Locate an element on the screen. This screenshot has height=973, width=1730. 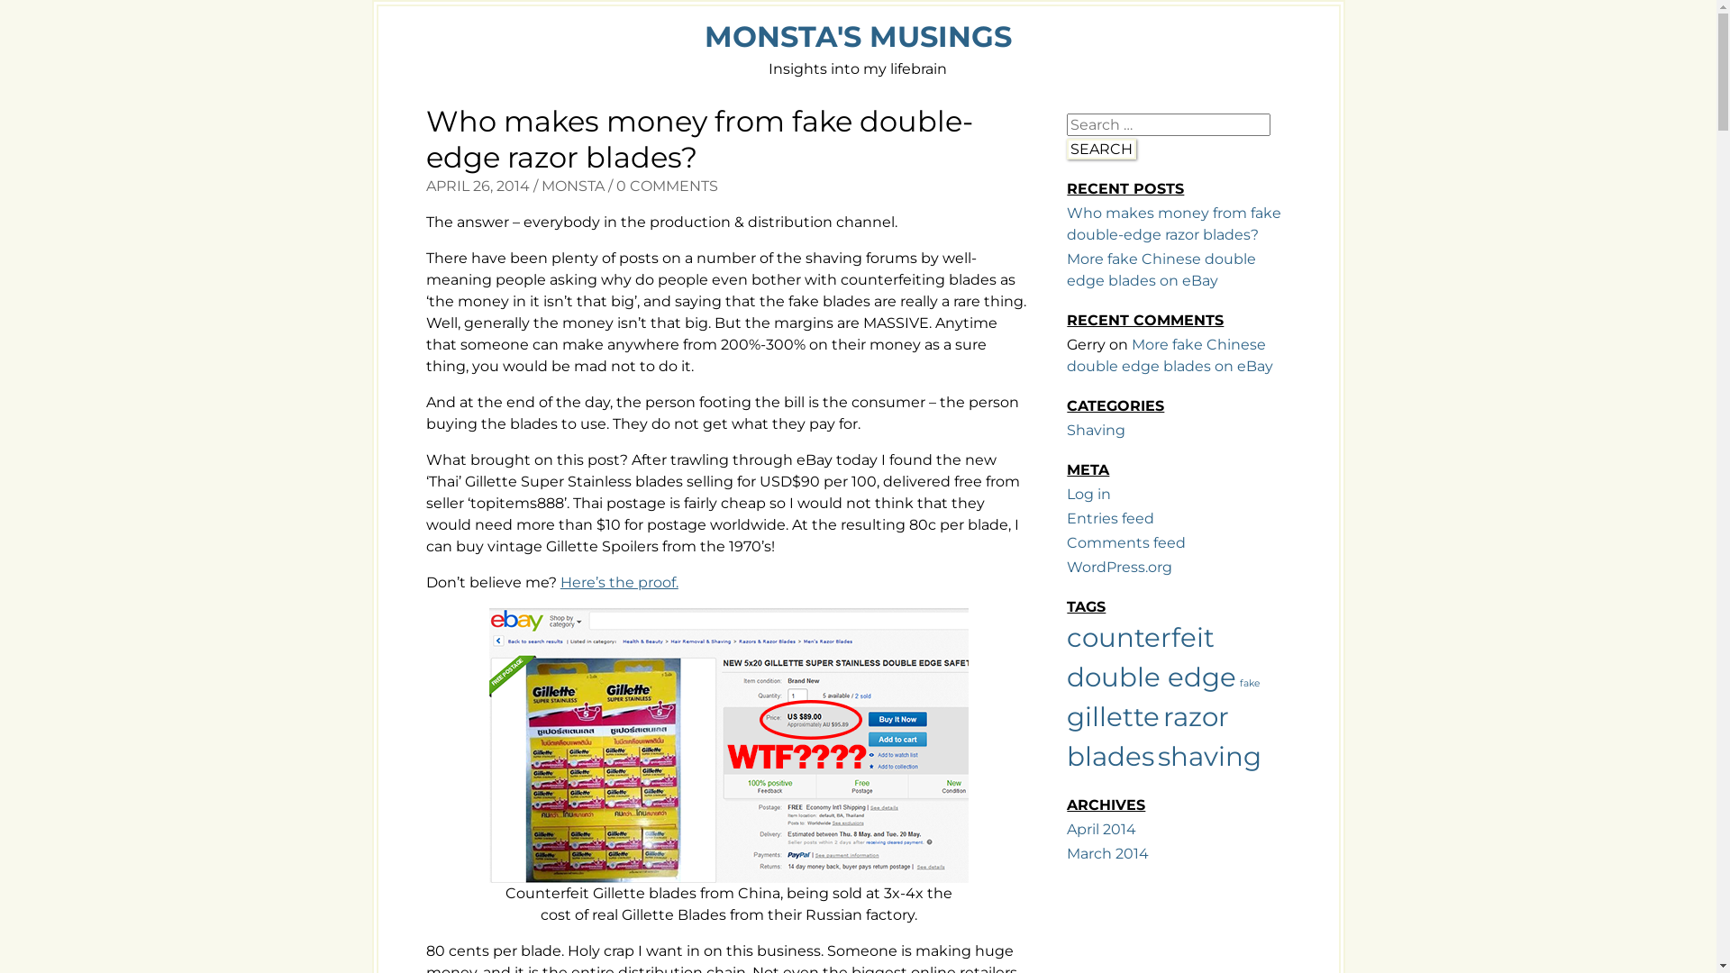
Search is located at coordinates (1101, 150).